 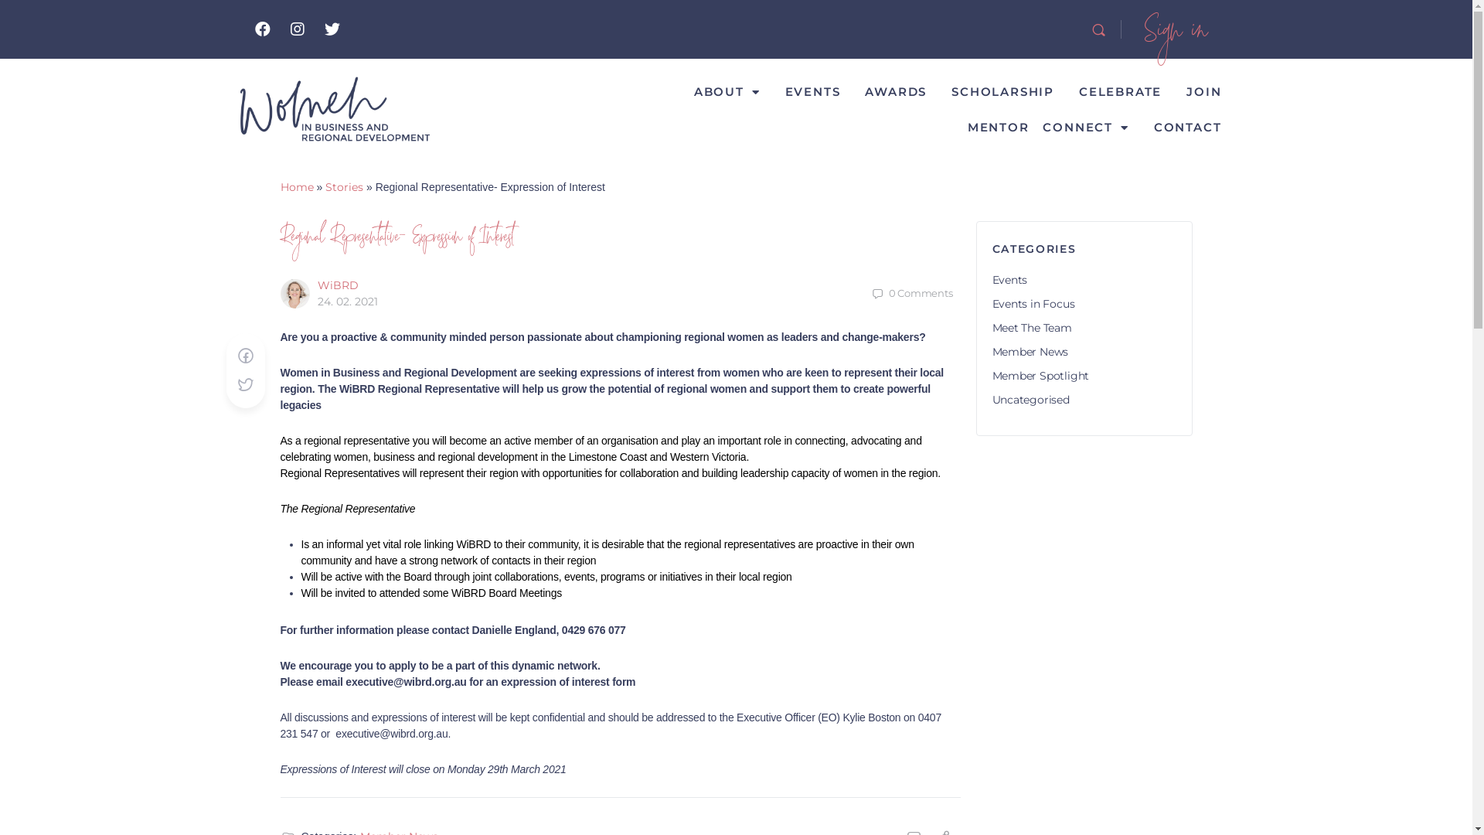 I want to click on Meet The Team, so click(x=1033, y=328).